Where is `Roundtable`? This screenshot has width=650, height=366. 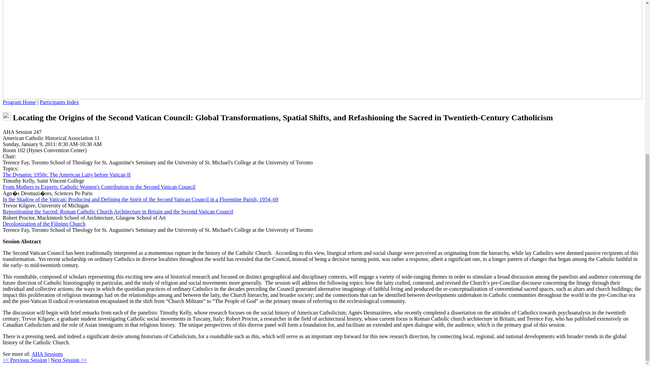
Roundtable is located at coordinates (7, 116).